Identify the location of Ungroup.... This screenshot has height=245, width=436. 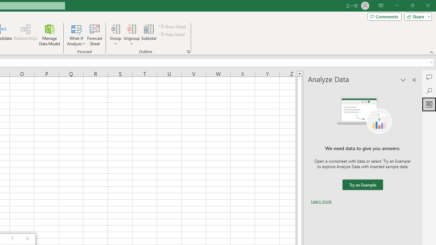
(131, 35).